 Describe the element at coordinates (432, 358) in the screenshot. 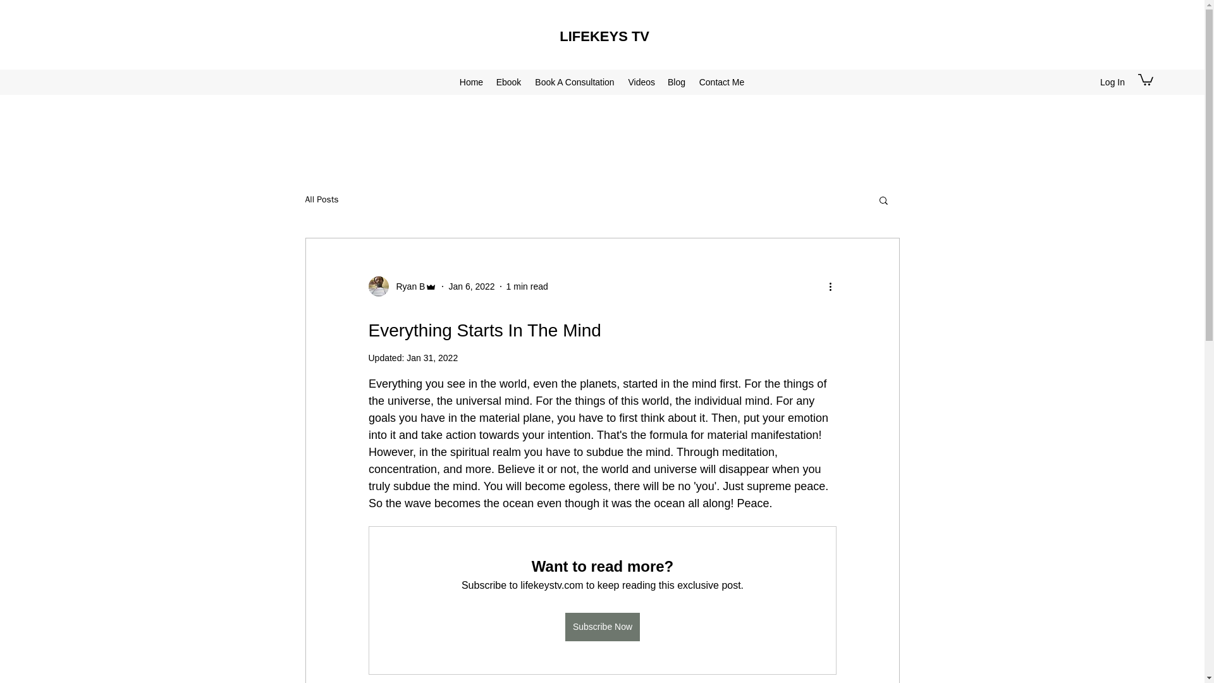

I see `Jan 31, 2022` at that location.